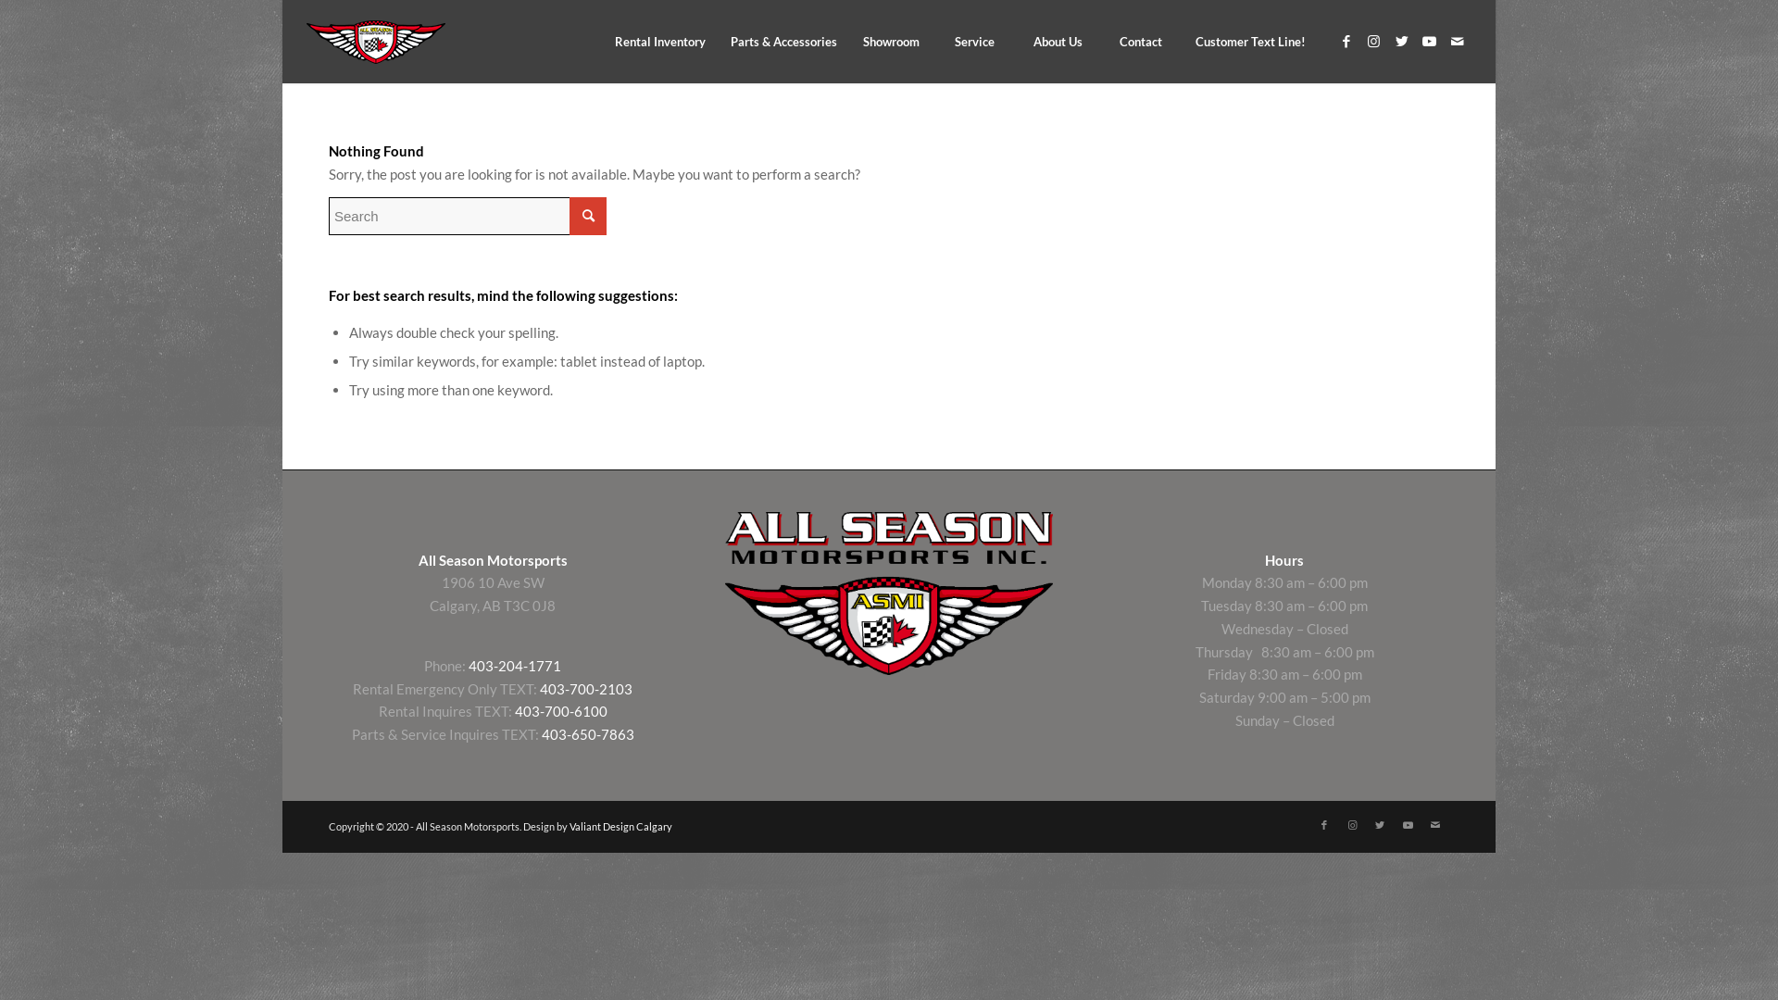 The height and width of the screenshot is (1000, 1778). I want to click on About Us, so click(1058, 42).